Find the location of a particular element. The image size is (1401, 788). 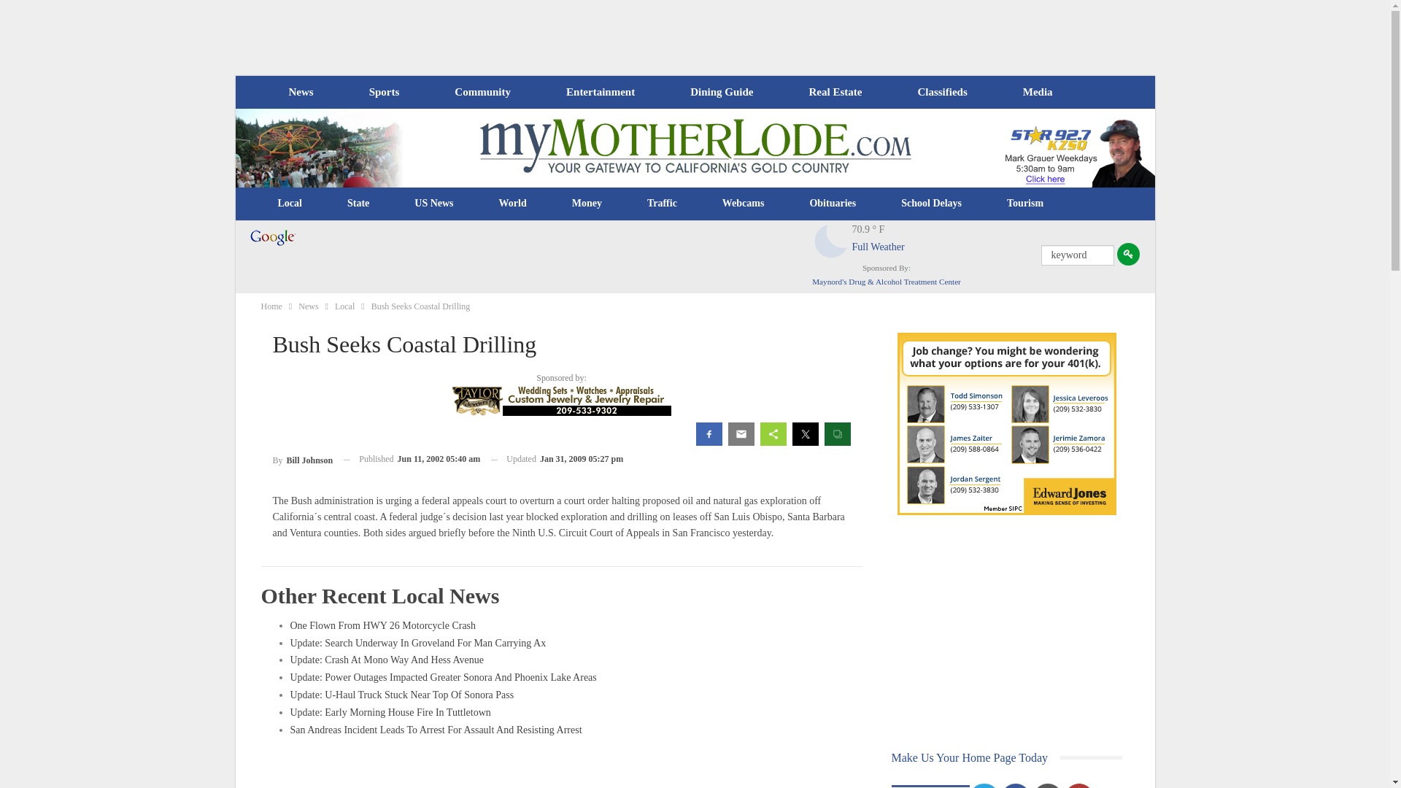

Dining Guide is located at coordinates (721, 92).